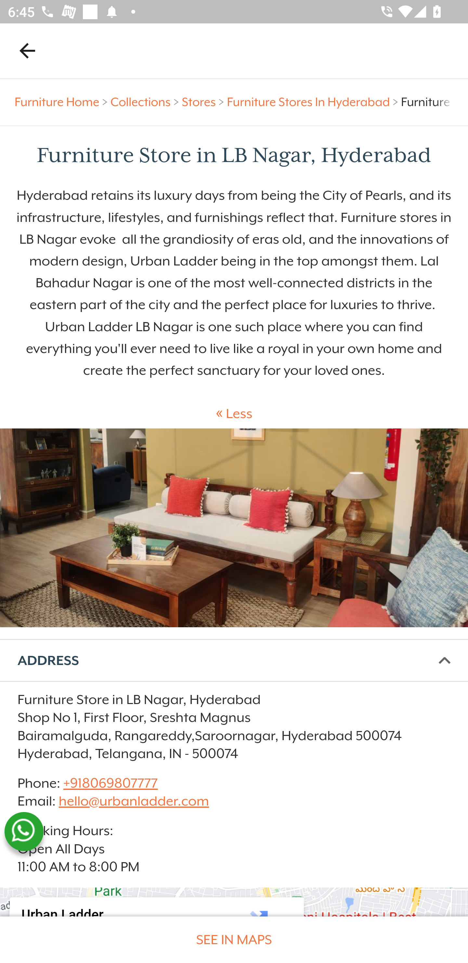 The image size is (468, 963). Describe the element at coordinates (63, 102) in the screenshot. I see `Furniture Home >  Furniture Home  > ` at that location.